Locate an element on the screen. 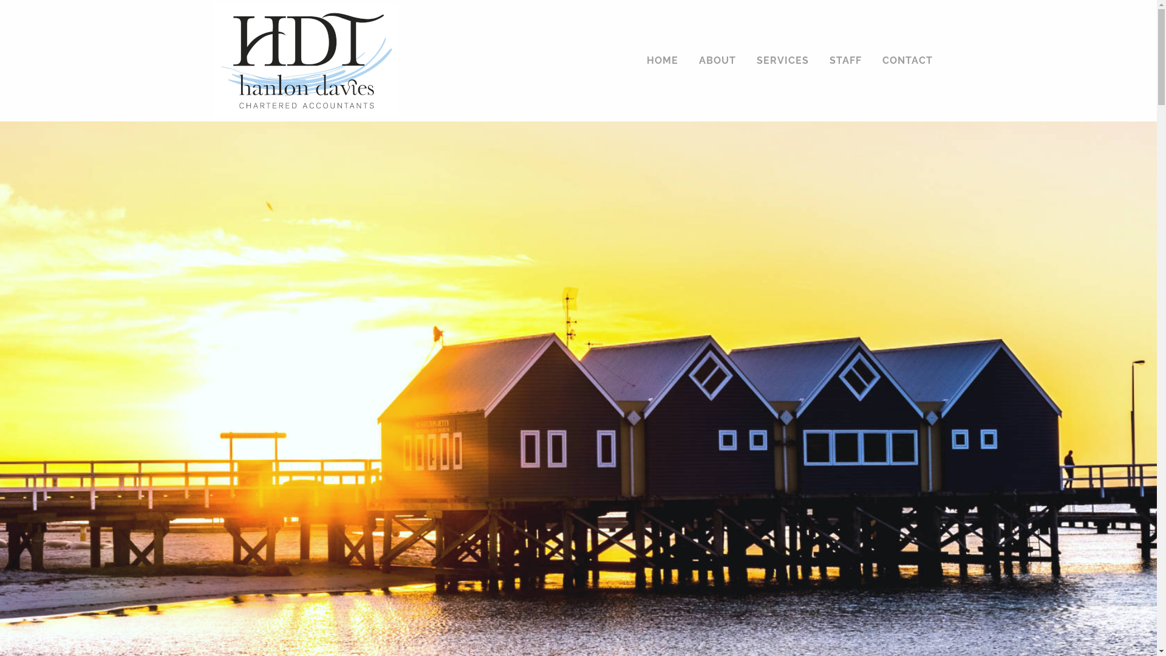  SERVICES is located at coordinates (782, 61).